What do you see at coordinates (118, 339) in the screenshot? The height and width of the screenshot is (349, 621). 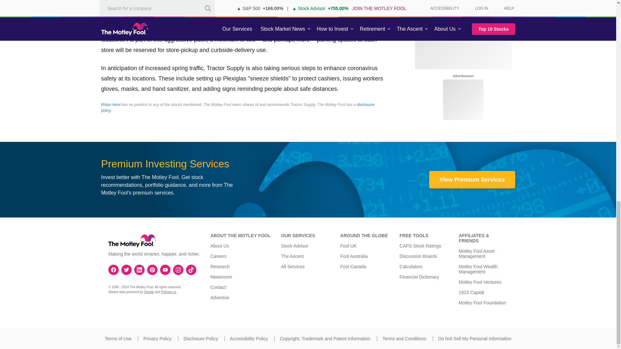 I see `Terms of Use` at bounding box center [118, 339].